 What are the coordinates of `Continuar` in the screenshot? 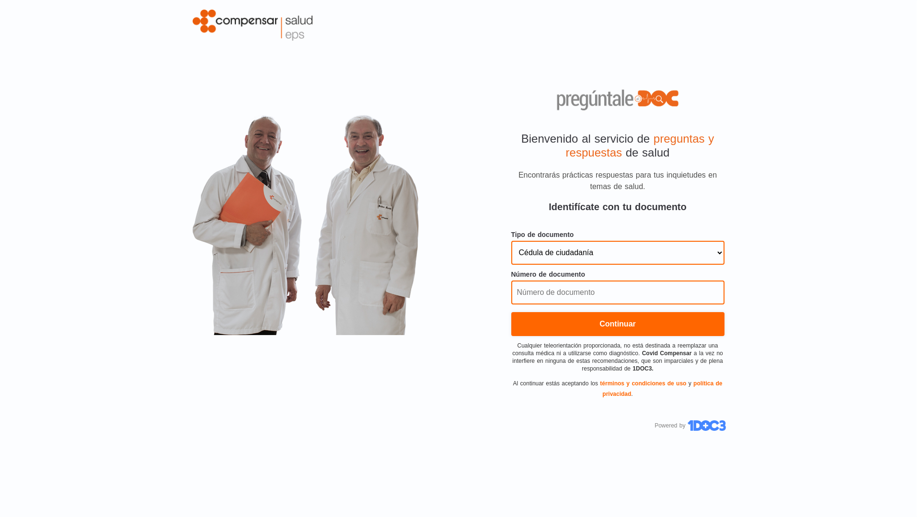 It's located at (617, 324).